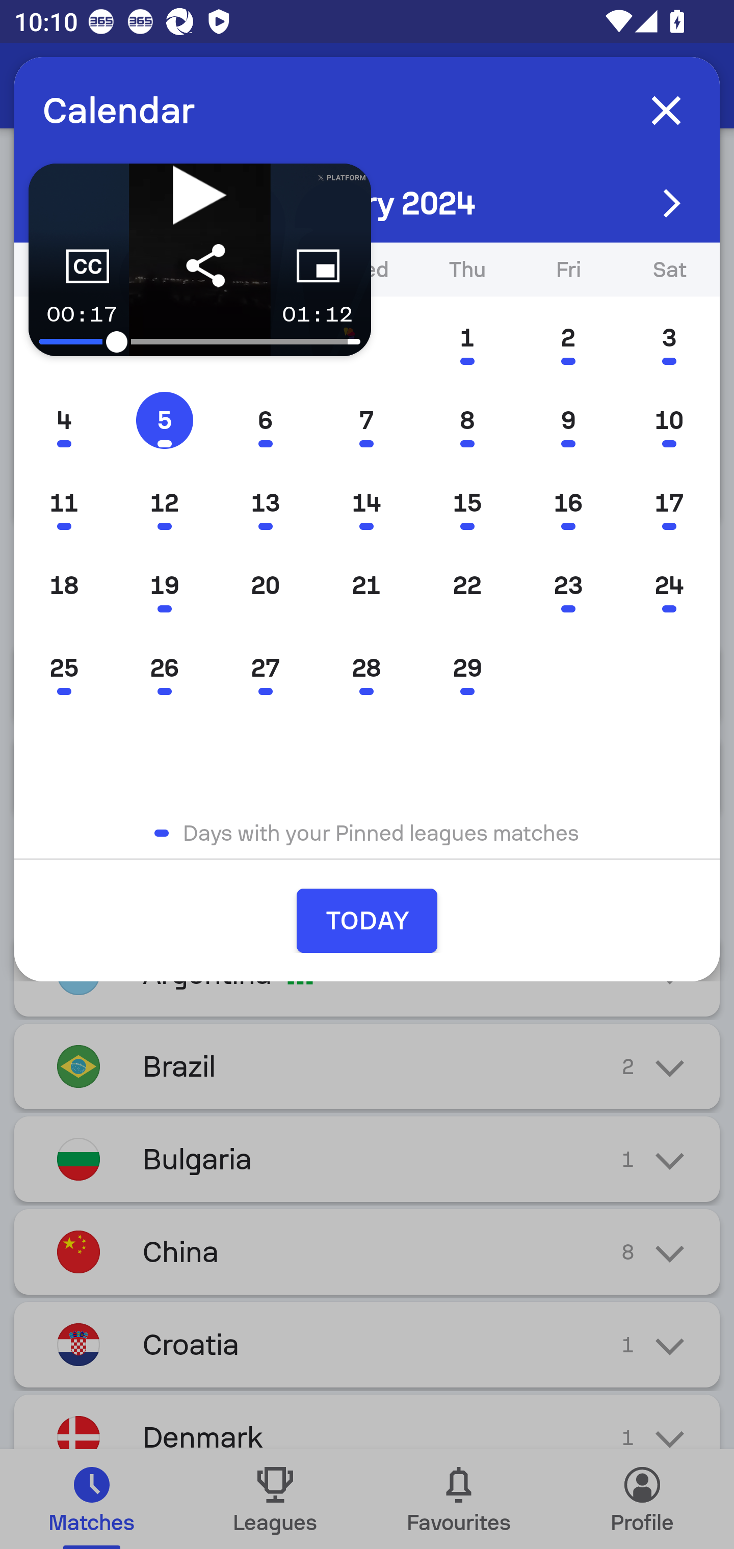 This screenshot has height=1549, width=734. I want to click on 5, so click(164, 420).